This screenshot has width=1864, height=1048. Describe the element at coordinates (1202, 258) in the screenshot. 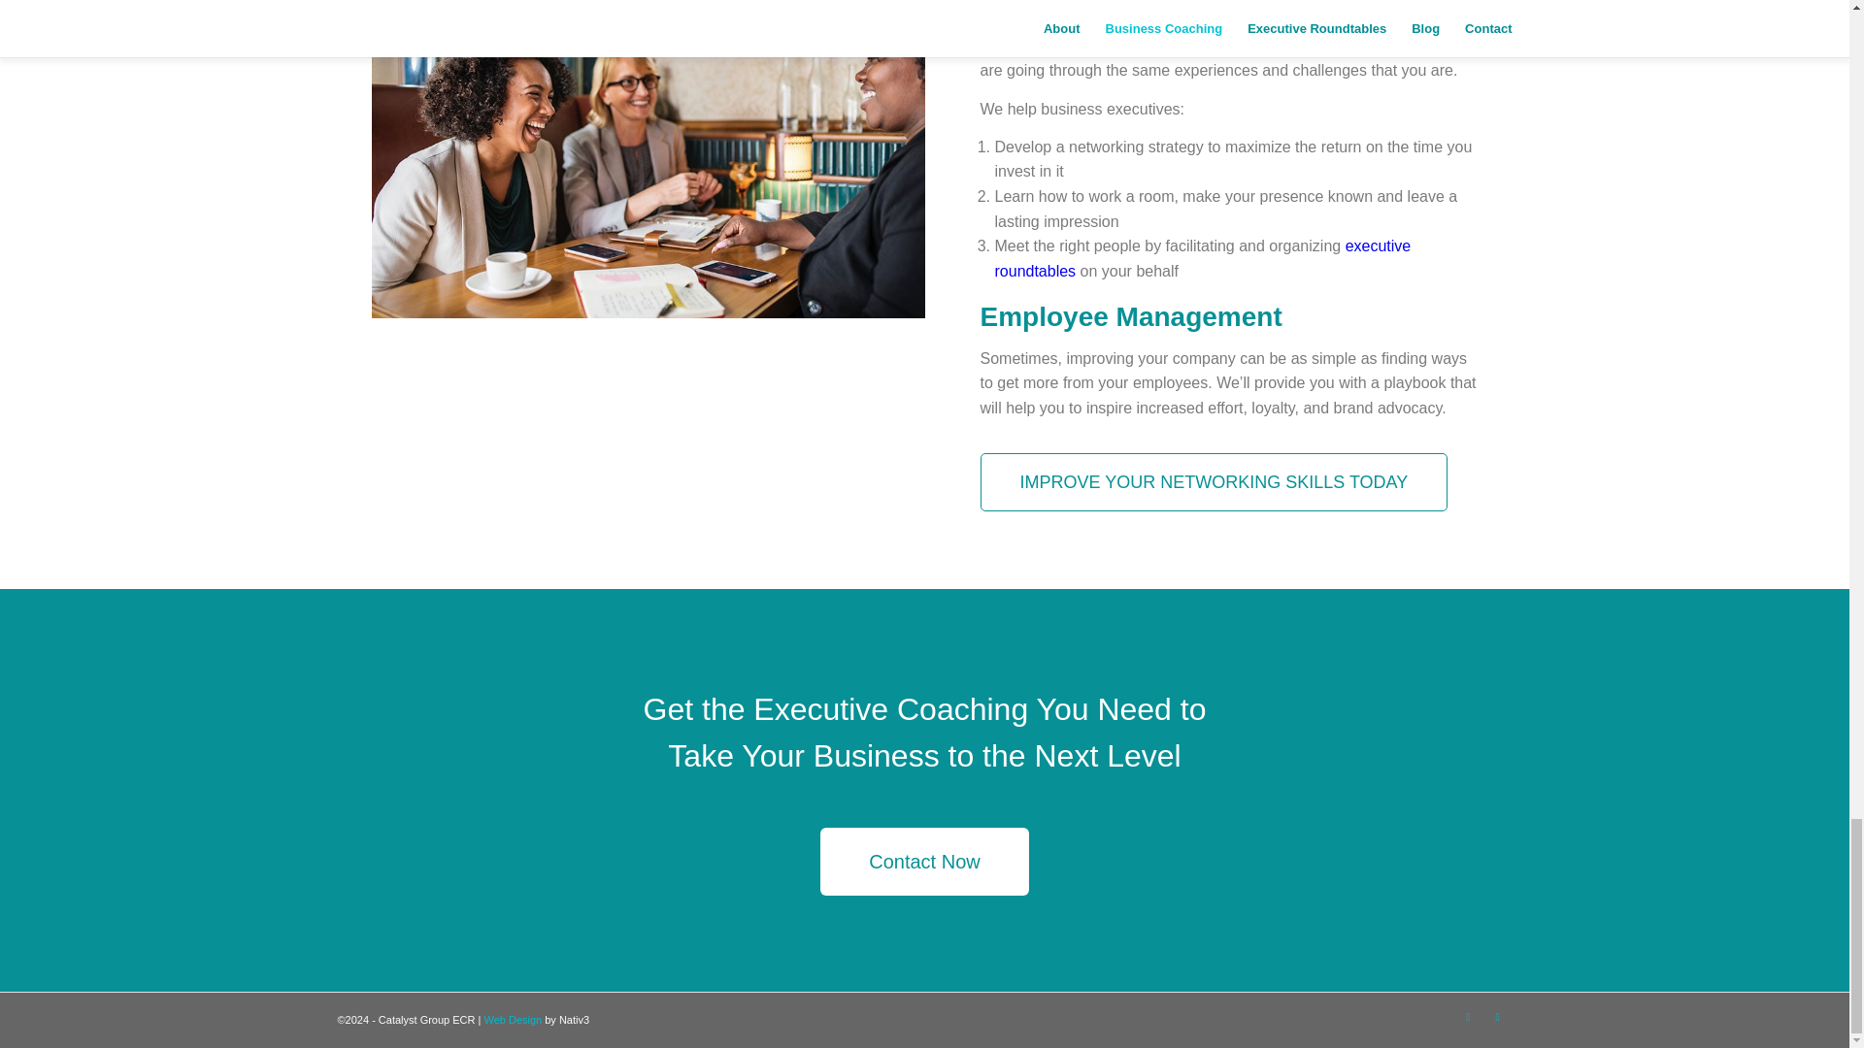

I see `executive roundtables` at that location.